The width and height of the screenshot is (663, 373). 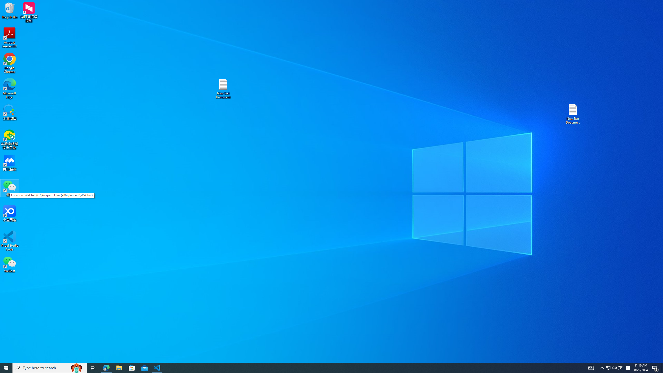 What do you see at coordinates (10, 241) in the screenshot?
I see `Visual Studio Code` at bounding box center [10, 241].